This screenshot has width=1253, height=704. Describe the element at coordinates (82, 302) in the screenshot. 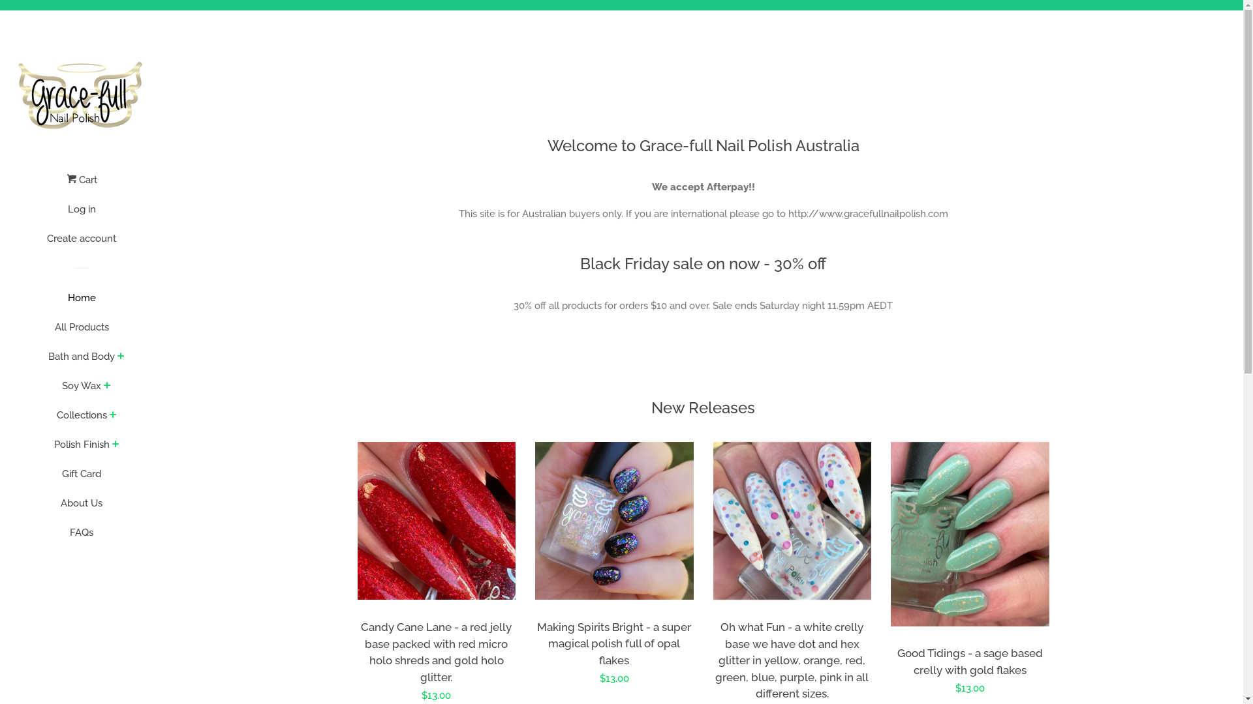

I see `Home` at that location.